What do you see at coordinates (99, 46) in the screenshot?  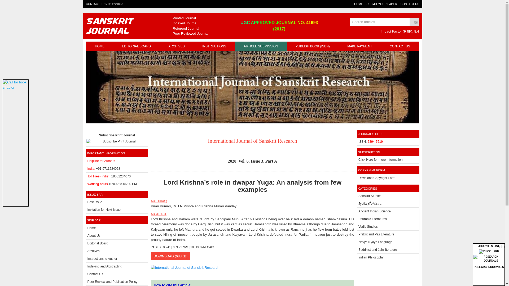 I see `HOME` at bounding box center [99, 46].